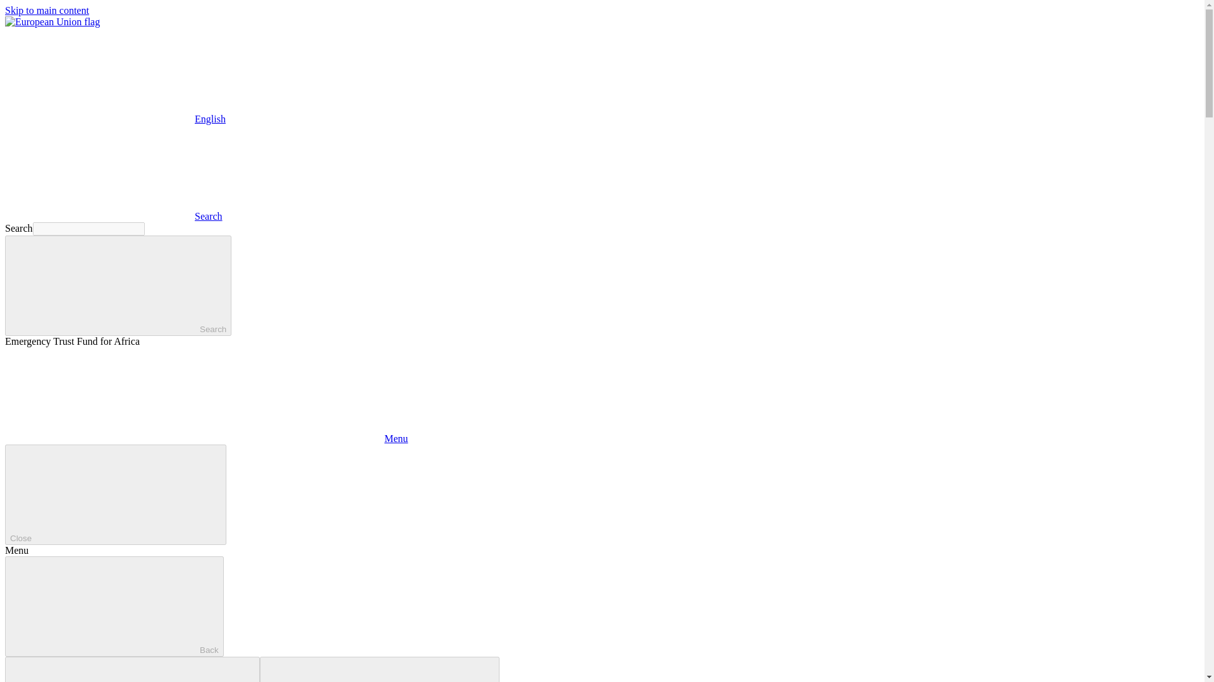  What do you see at coordinates (115, 119) in the screenshot?
I see `EnglishEnglish` at bounding box center [115, 119].